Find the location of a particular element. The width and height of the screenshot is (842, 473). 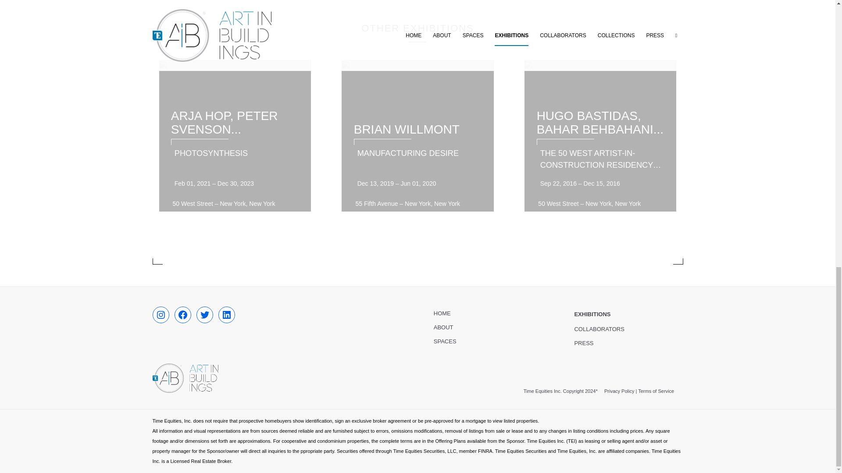

INSTAGRAM is located at coordinates (161, 314).